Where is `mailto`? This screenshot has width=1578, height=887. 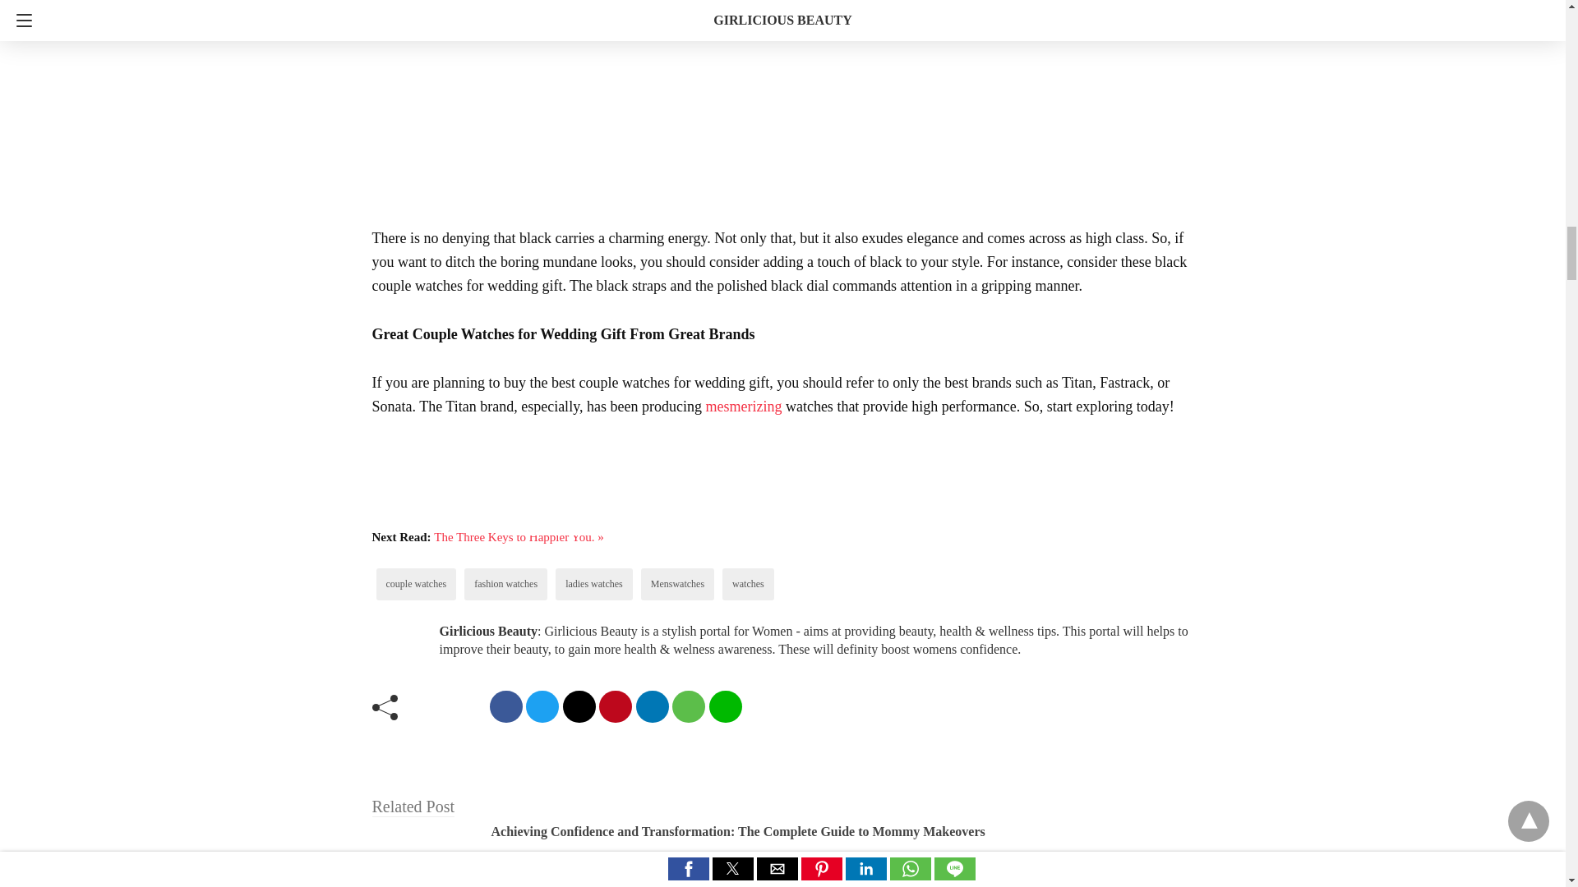 mailto is located at coordinates (578, 706).